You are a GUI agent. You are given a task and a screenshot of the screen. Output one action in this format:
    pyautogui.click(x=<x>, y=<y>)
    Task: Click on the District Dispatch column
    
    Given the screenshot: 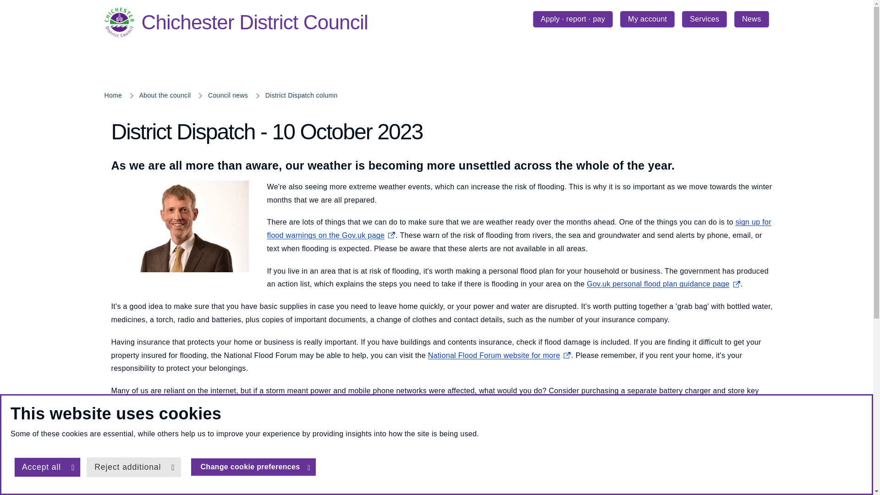 What is the action you would take?
    pyautogui.click(x=482, y=452)
    